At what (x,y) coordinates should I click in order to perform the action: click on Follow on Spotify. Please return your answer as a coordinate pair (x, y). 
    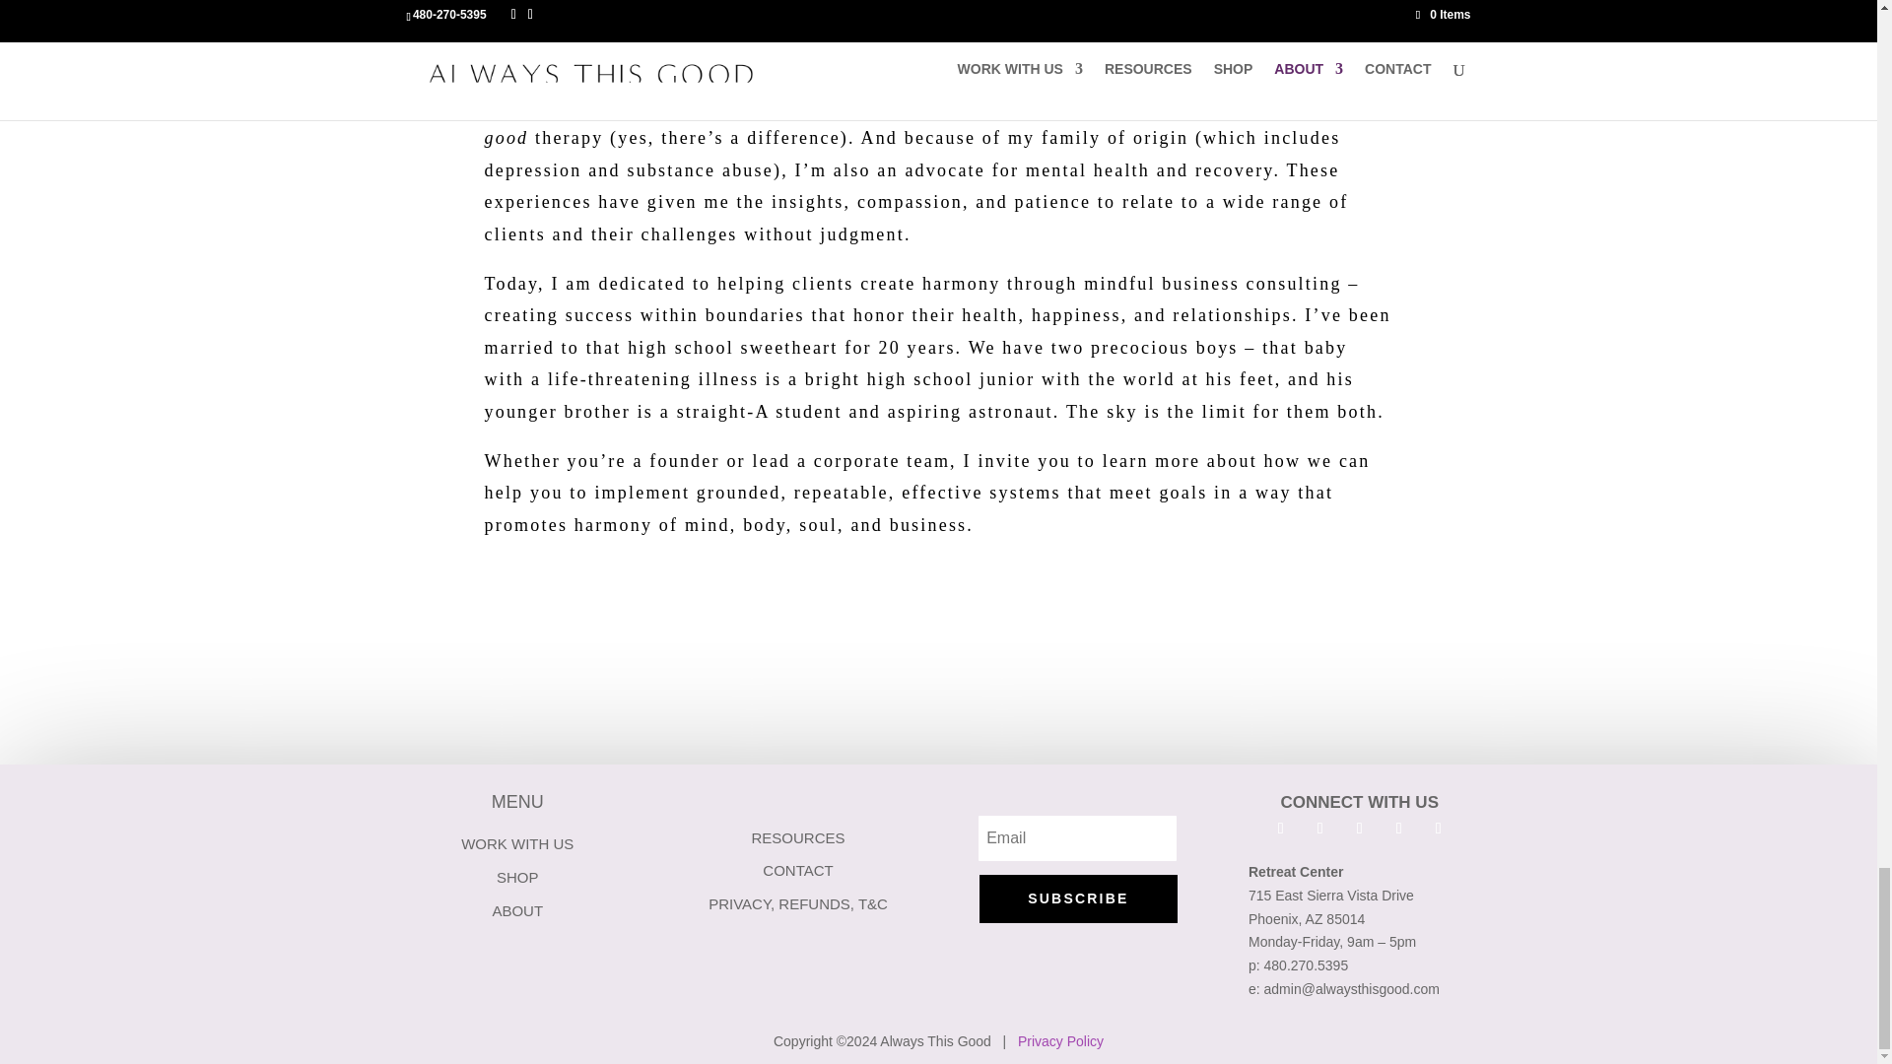
    Looking at the image, I should click on (1399, 829).